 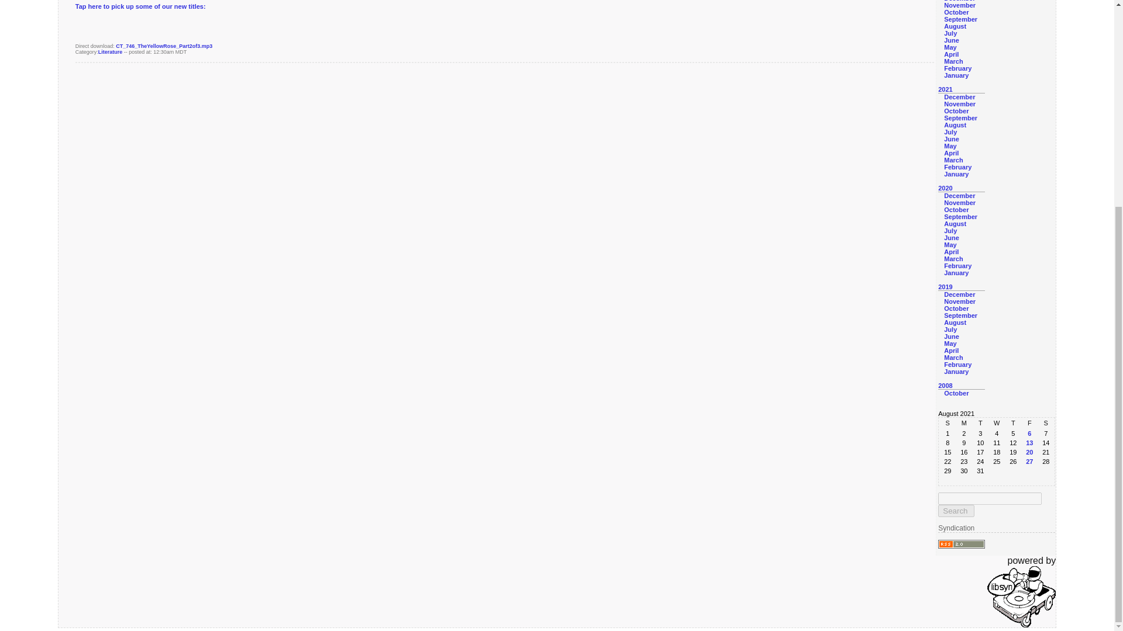 I want to click on January, so click(x=956, y=75).